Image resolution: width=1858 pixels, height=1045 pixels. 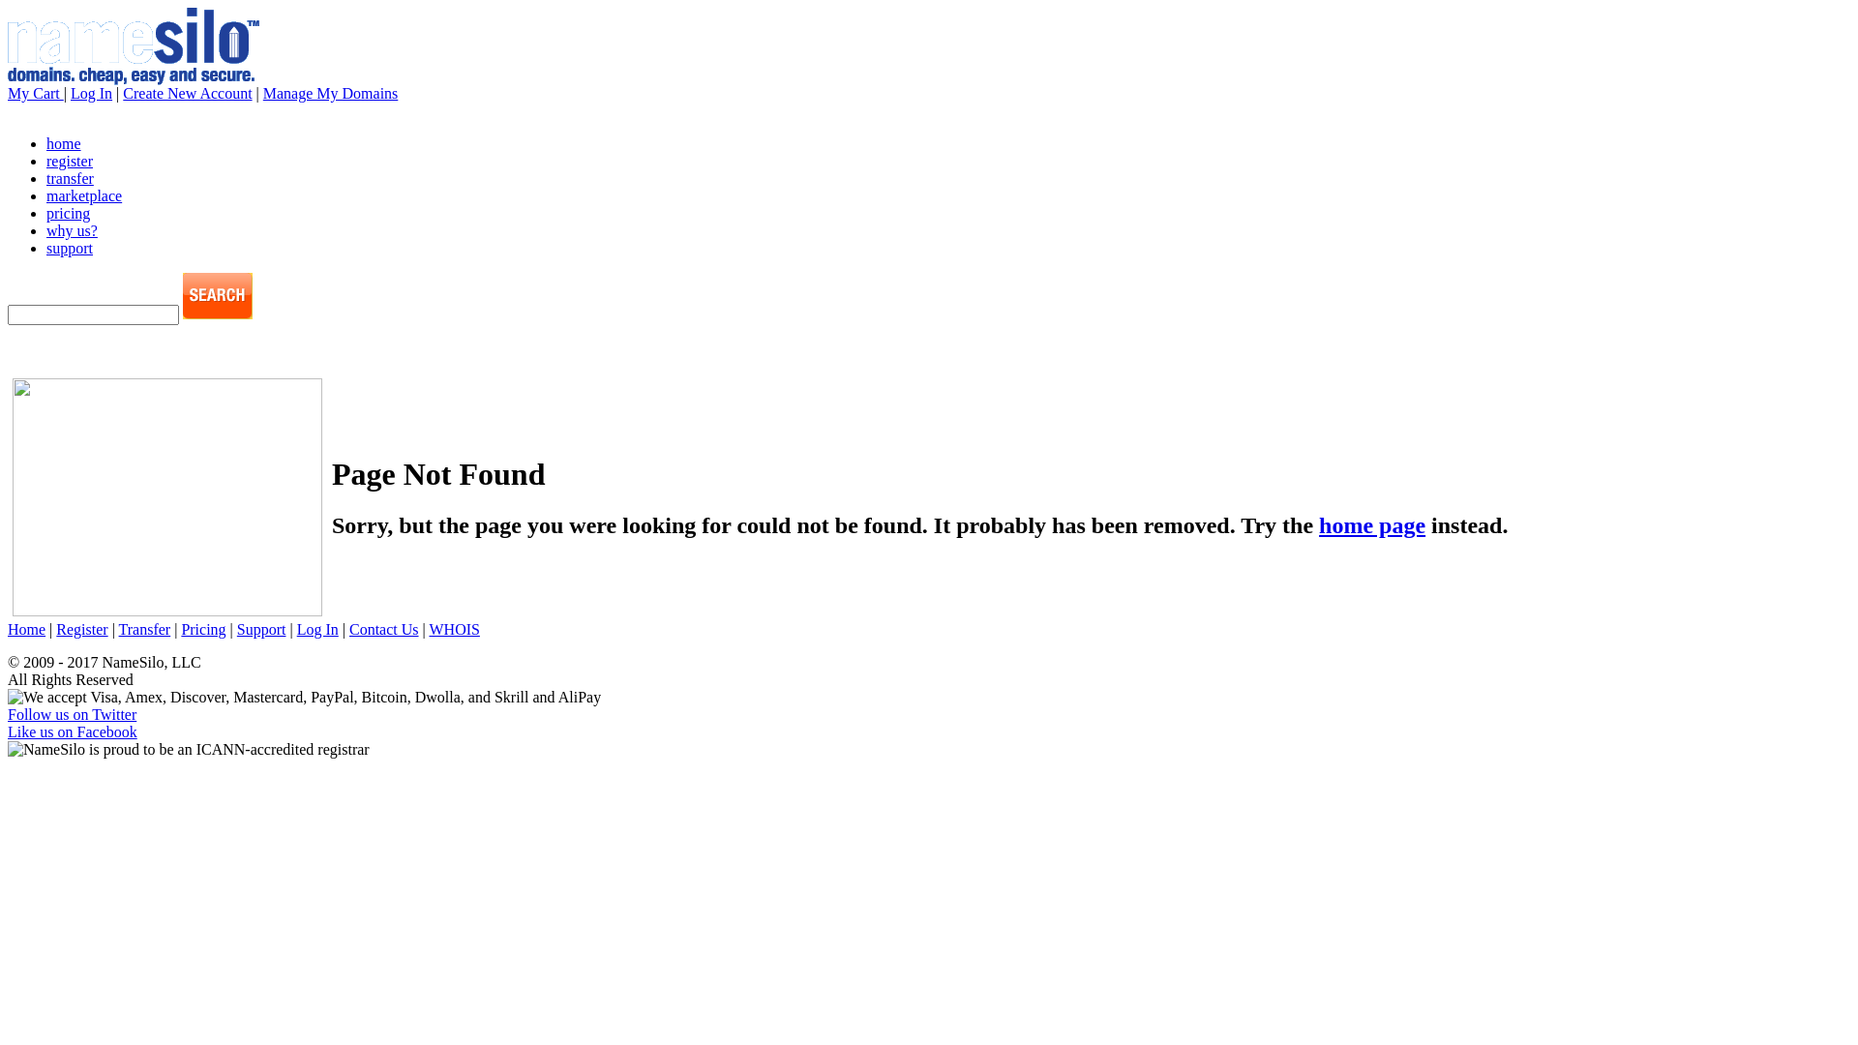 I want to click on Log In, so click(x=91, y=93).